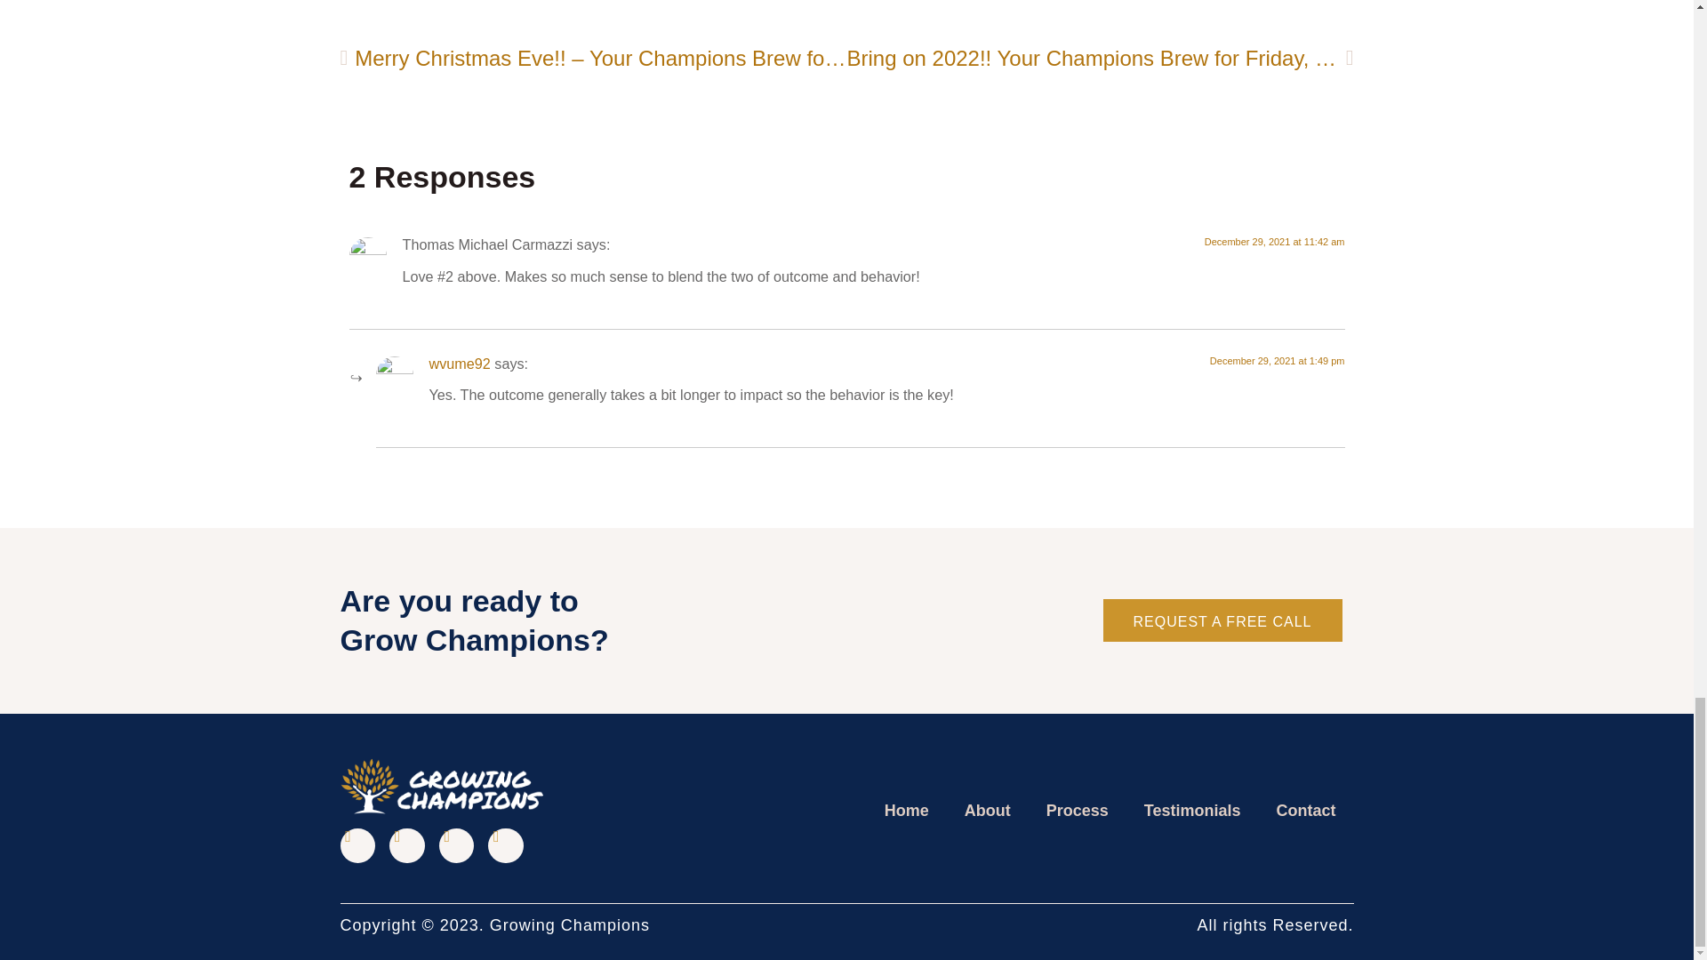 This screenshot has width=1707, height=960. I want to click on About, so click(988, 811).